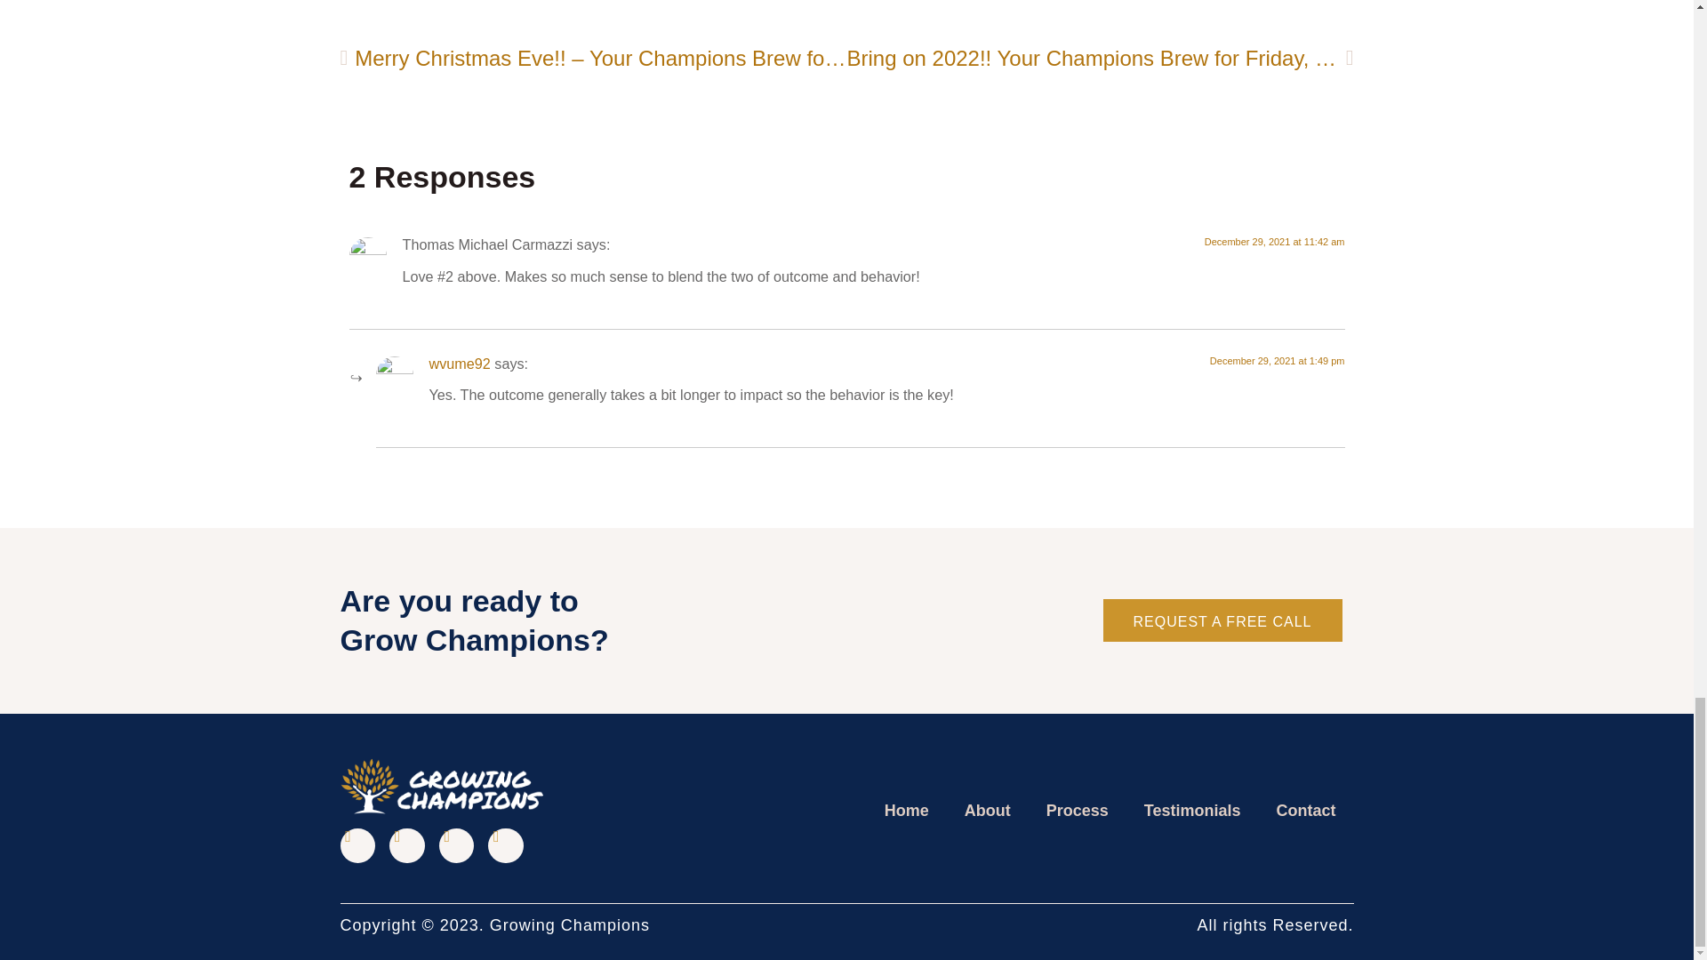 This screenshot has width=1707, height=960. I want to click on About, so click(988, 811).